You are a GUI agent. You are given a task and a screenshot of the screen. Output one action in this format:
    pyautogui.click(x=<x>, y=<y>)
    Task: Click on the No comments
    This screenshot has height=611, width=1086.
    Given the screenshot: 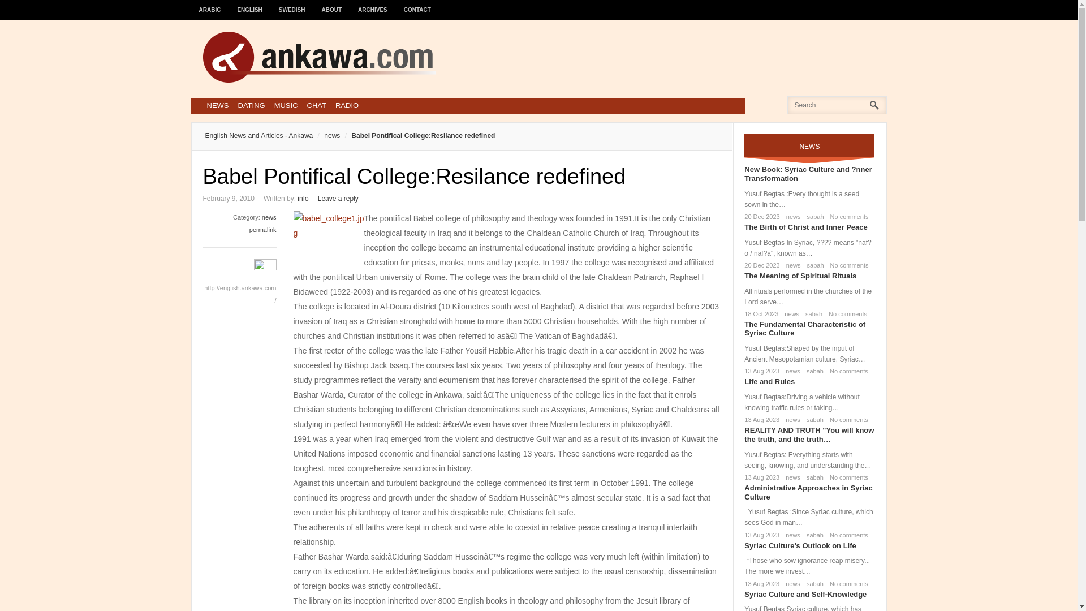 What is the action you would take?
    pyautogui.click(x=846, y=371)
    